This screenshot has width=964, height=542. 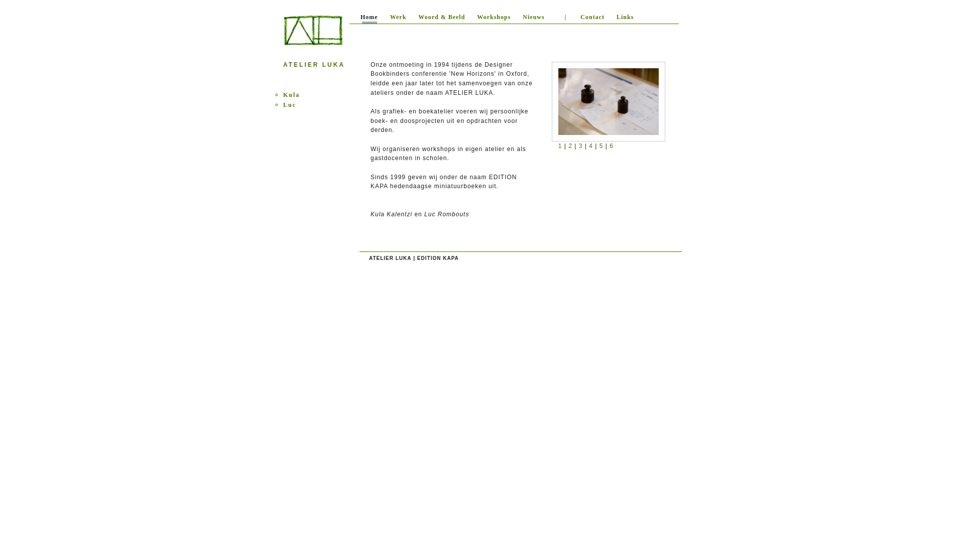 What do you see at coordinates (399, 19) in the screenshot?
I see `Werk` at bounding box center [399, 19].